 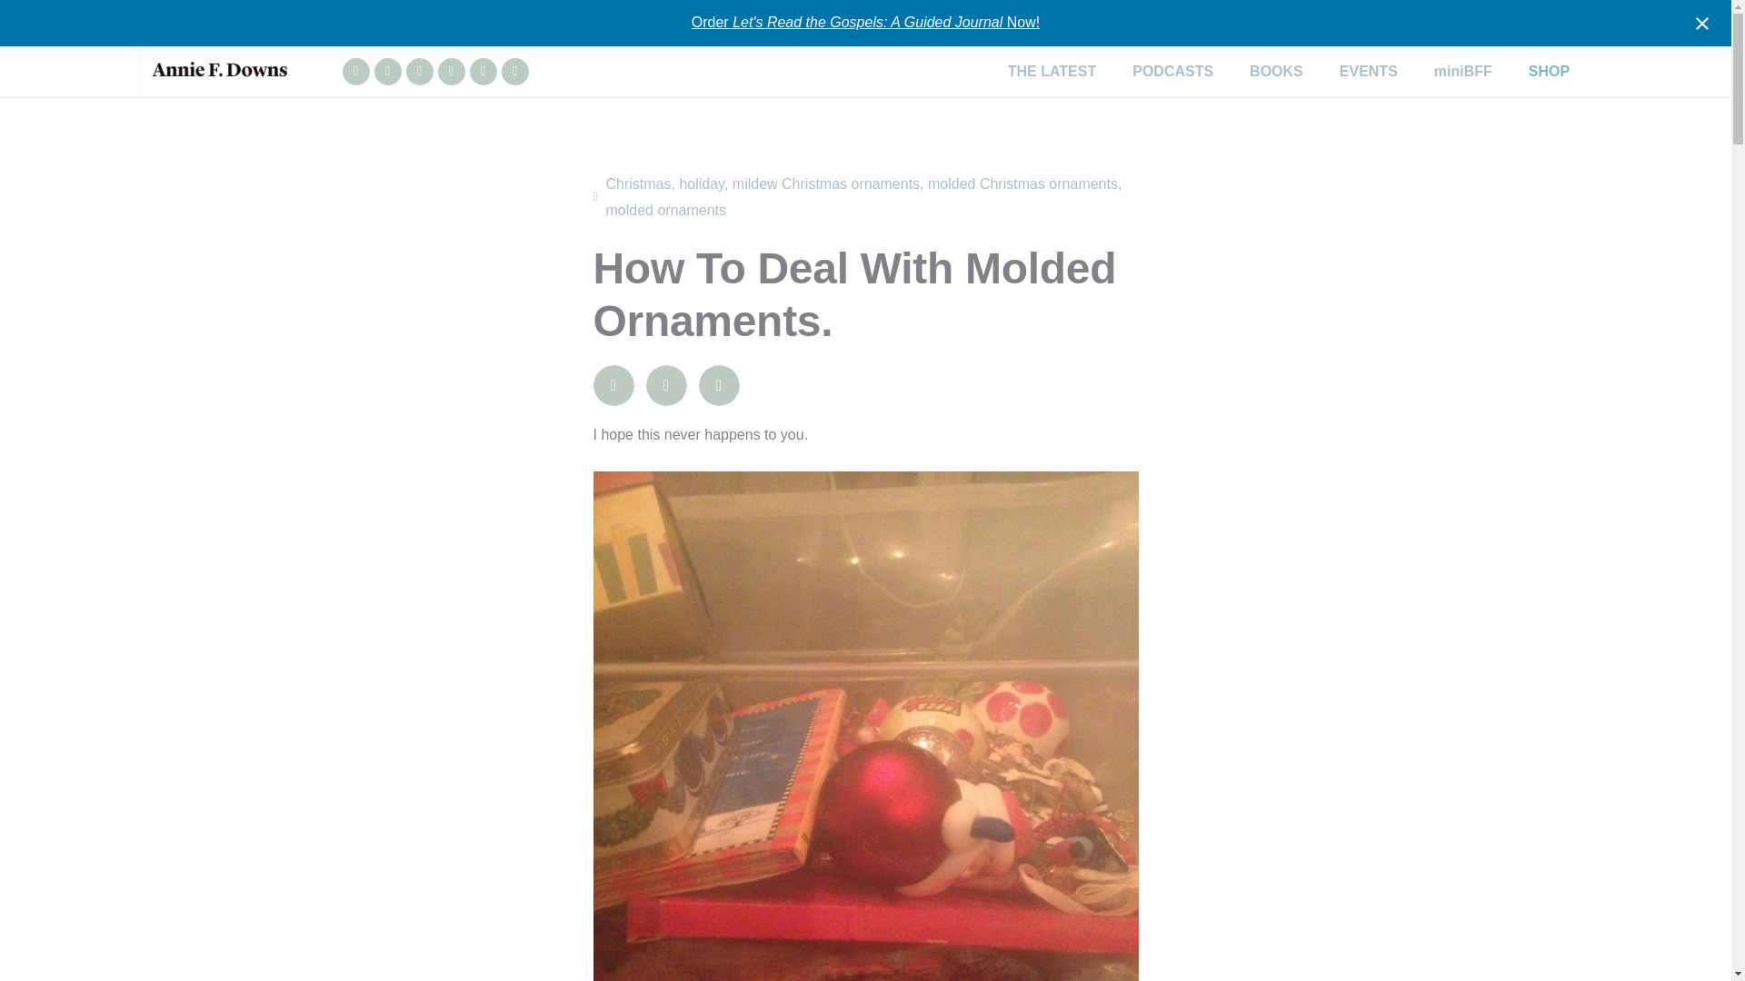 What do you see at coordinates (1172, 71) in the screenshot?
I see `PODCASTS` at bounding box center [1172, 71].